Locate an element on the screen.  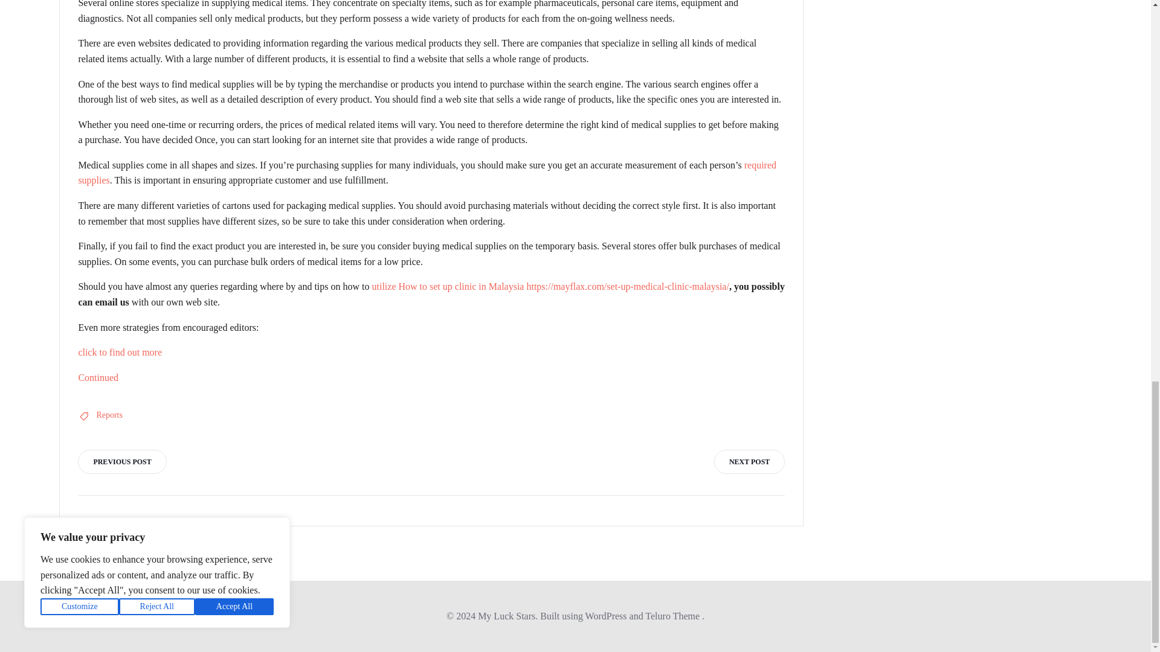
Tag: Reports is located at coordinates (109, 415).